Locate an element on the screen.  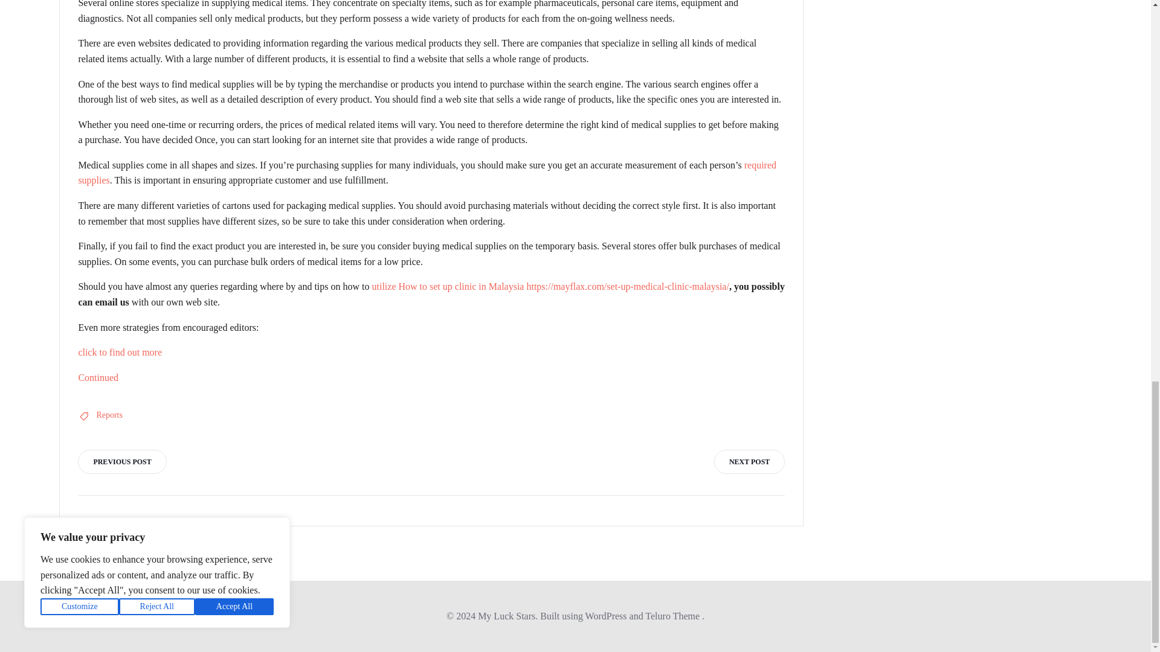
Tag: Reports is located at coordinates (109, 415).